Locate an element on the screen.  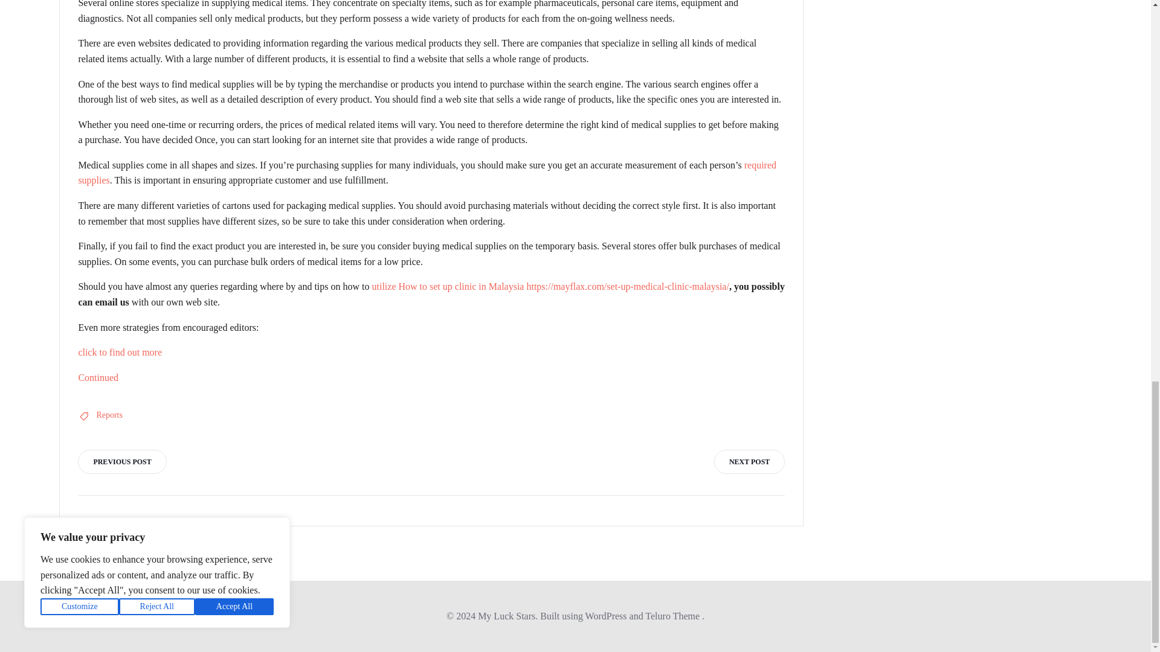
Tag: Reports is located at coordinates (109, 415).